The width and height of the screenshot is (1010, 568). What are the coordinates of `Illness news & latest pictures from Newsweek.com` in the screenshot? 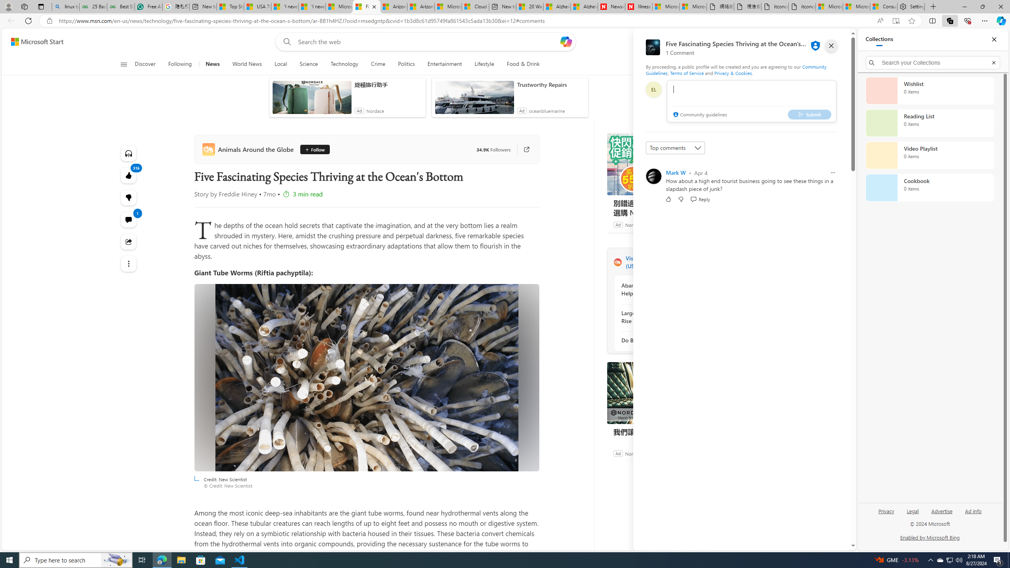 It's located at (638, 7).